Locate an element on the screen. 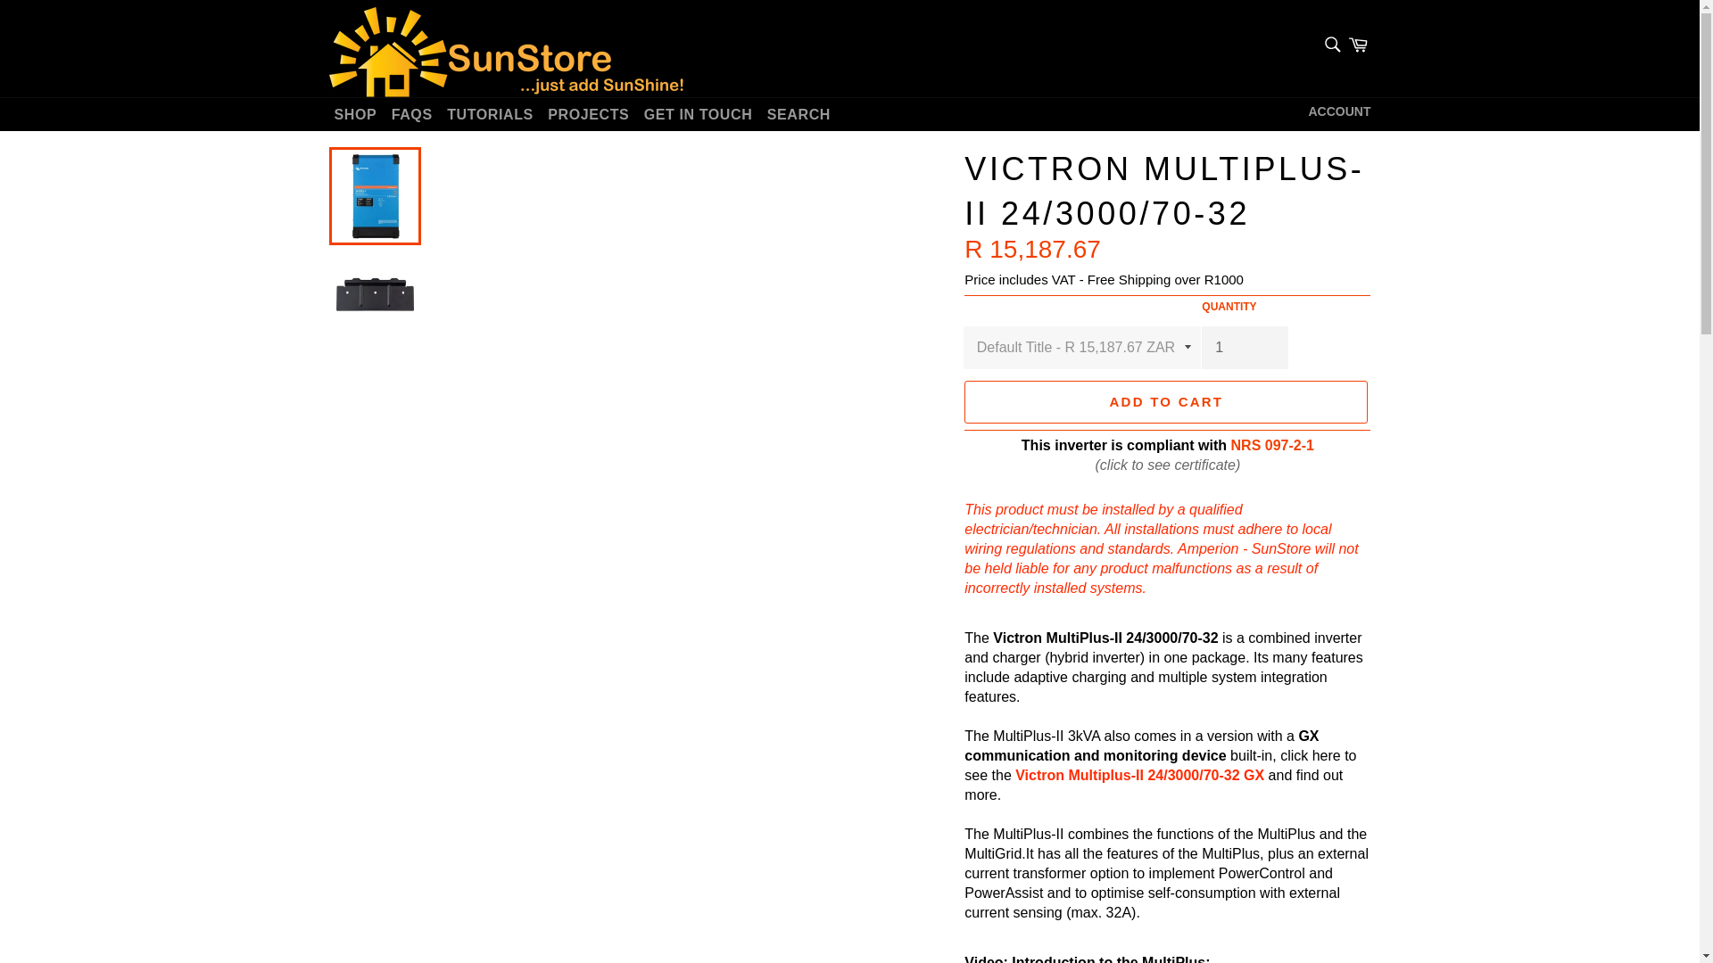  SEARCH is located at coordinates (799, 114).